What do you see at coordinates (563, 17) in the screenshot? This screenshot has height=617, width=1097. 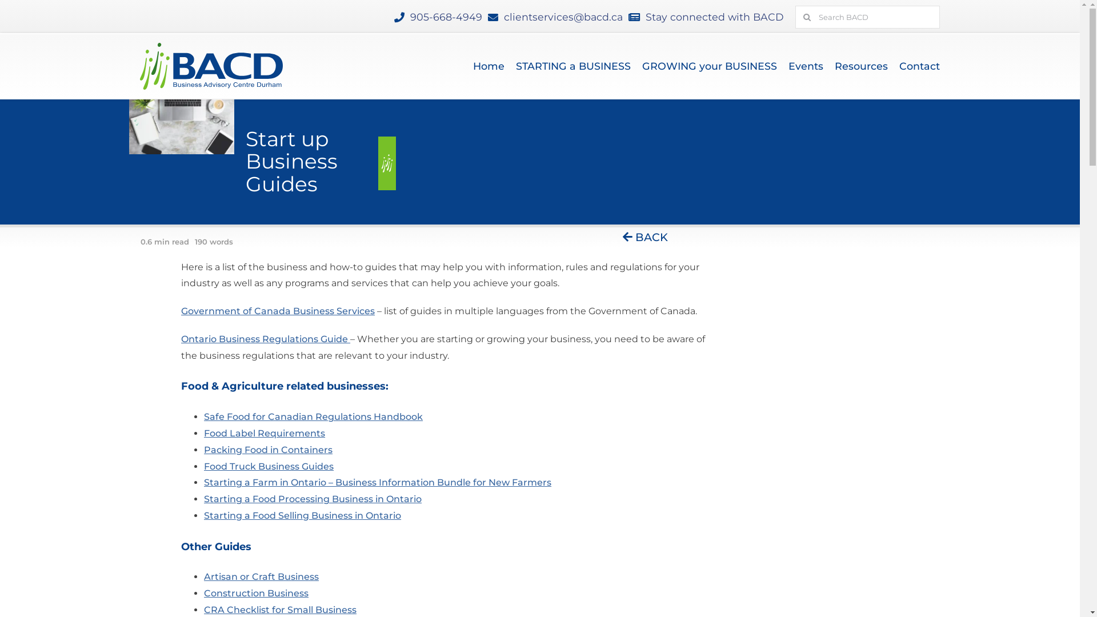 I see `clientservices@bacd.ca` at bounding box center [563, 17].